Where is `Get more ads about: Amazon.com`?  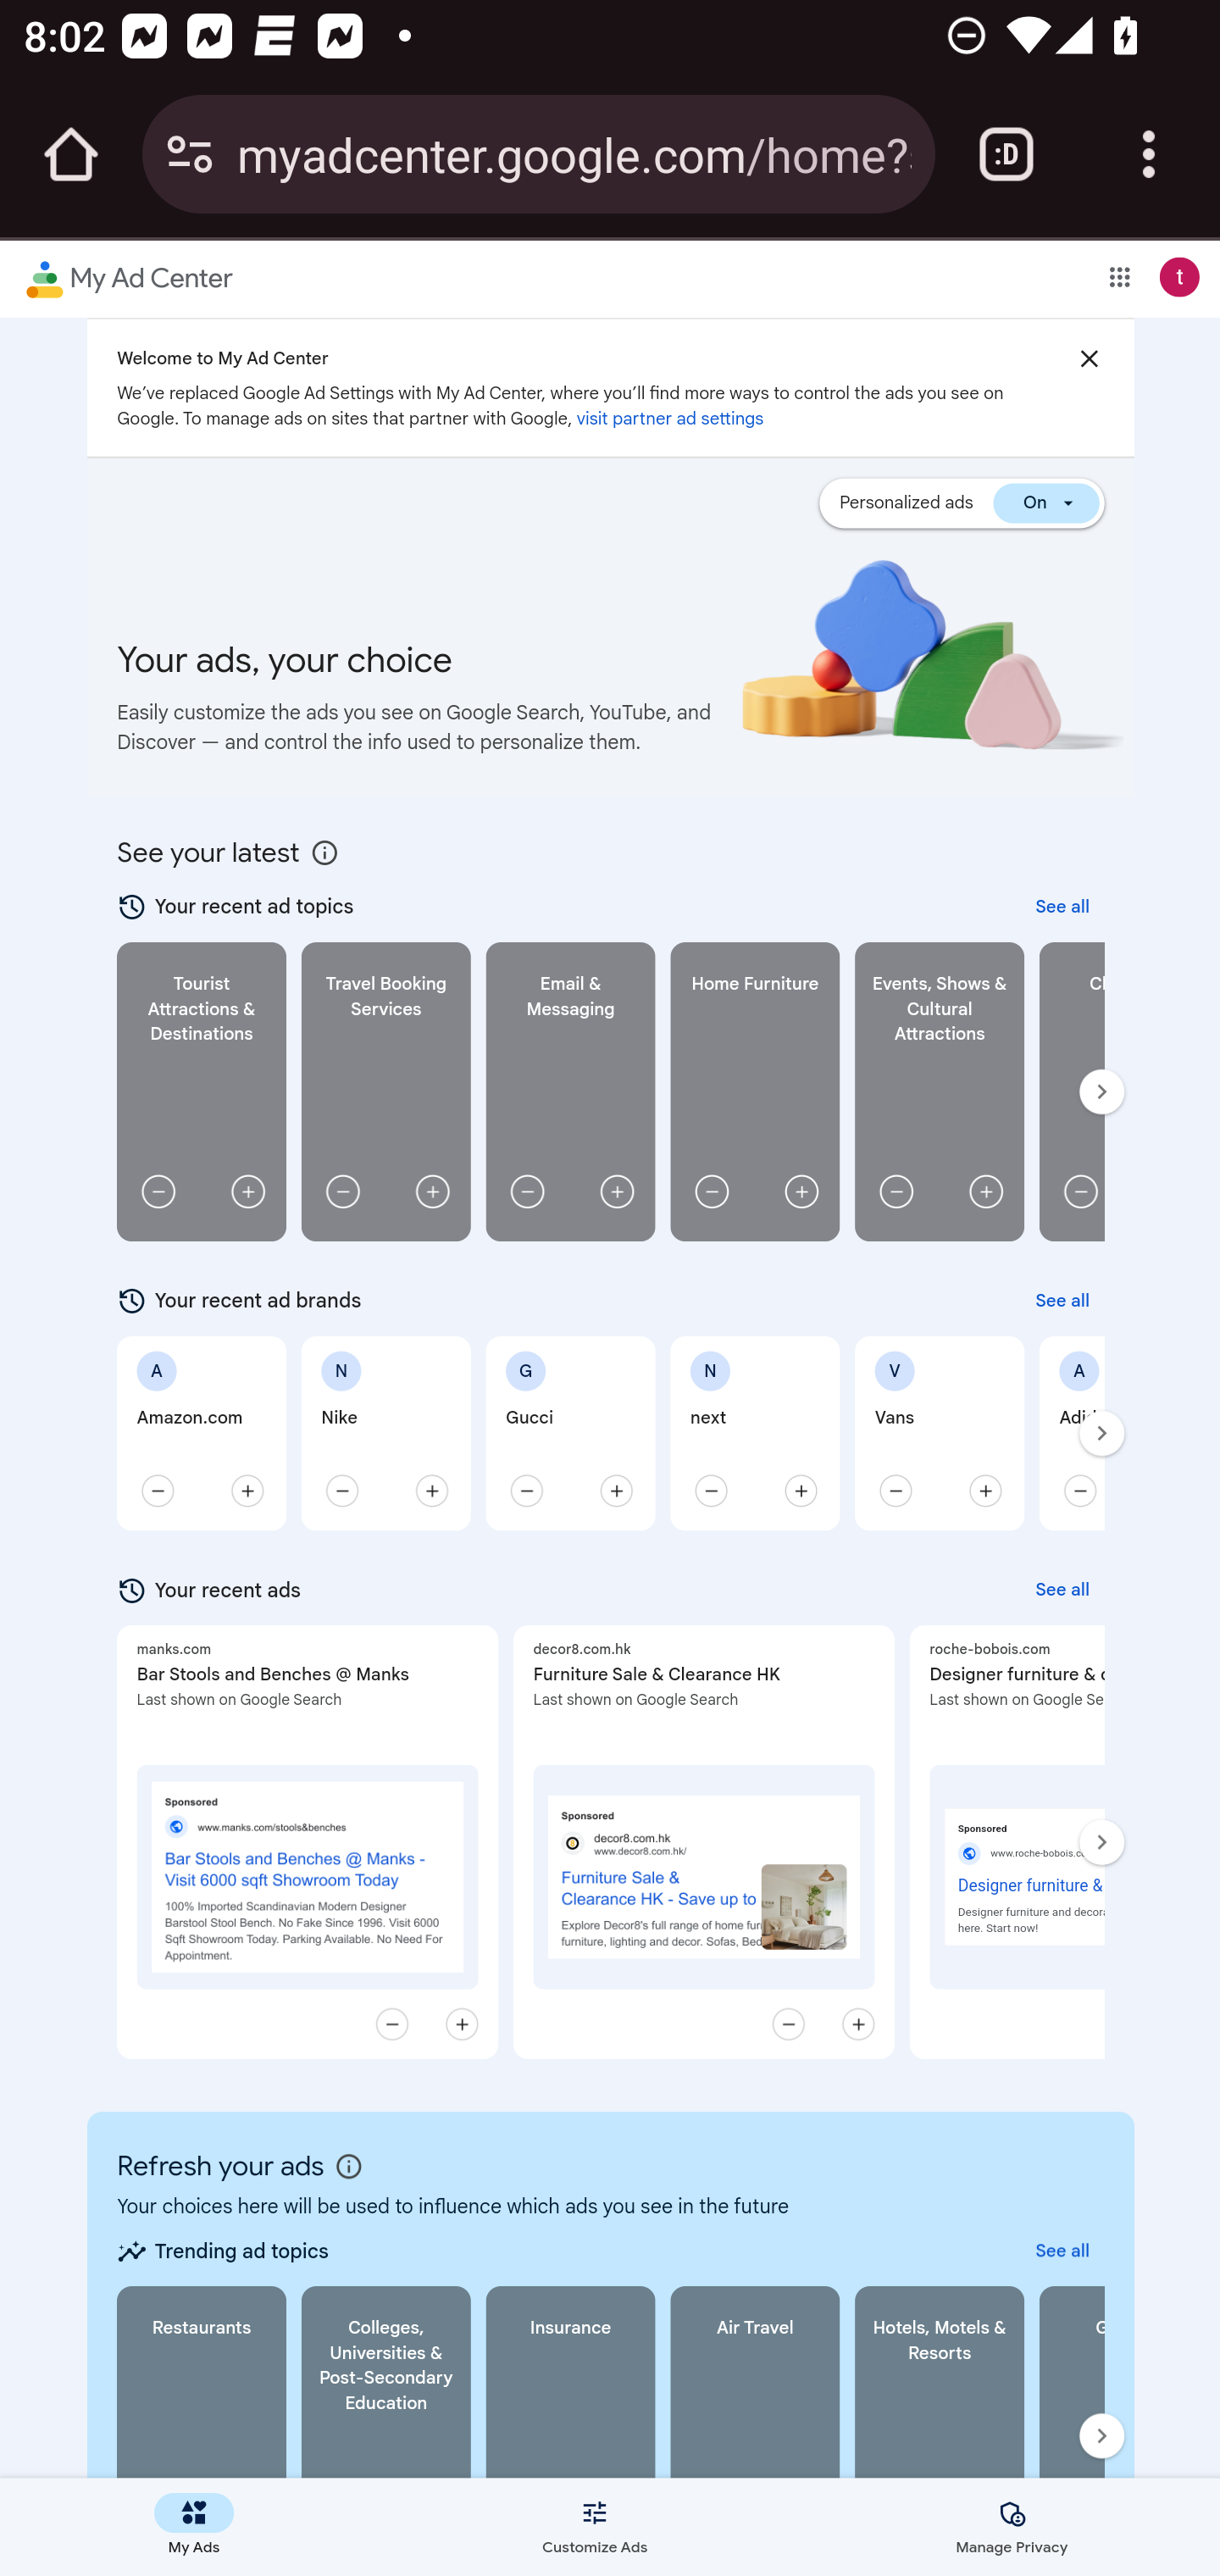 Get more ads about: Amazon.com is located at coordinates (247, 1490).